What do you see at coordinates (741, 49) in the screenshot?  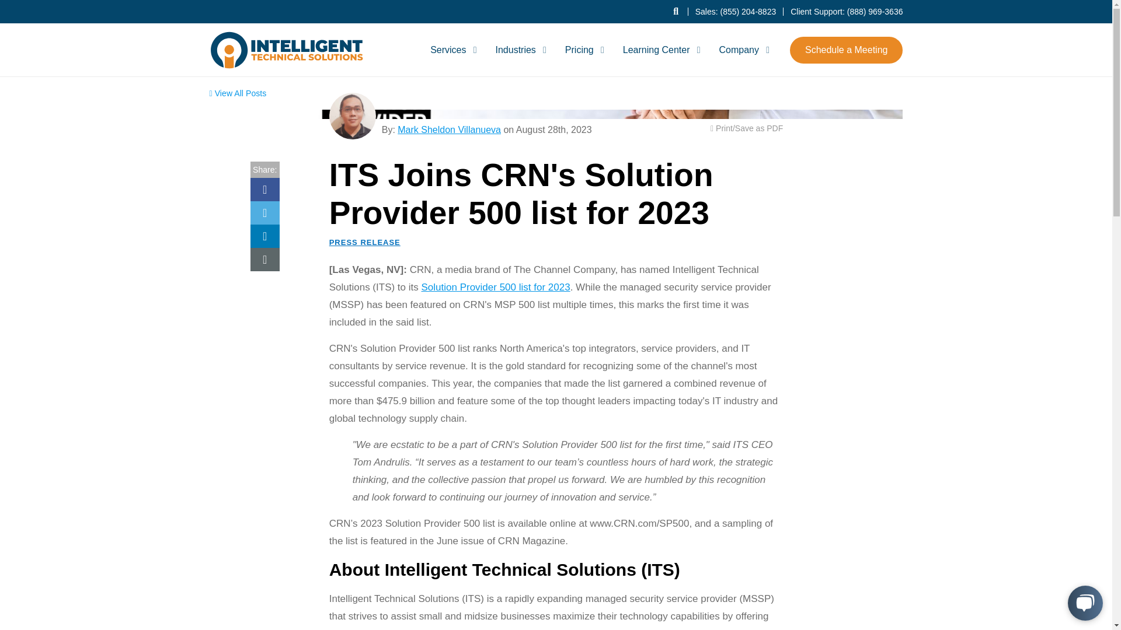 I see `Company` at bounding box center [741, 49].